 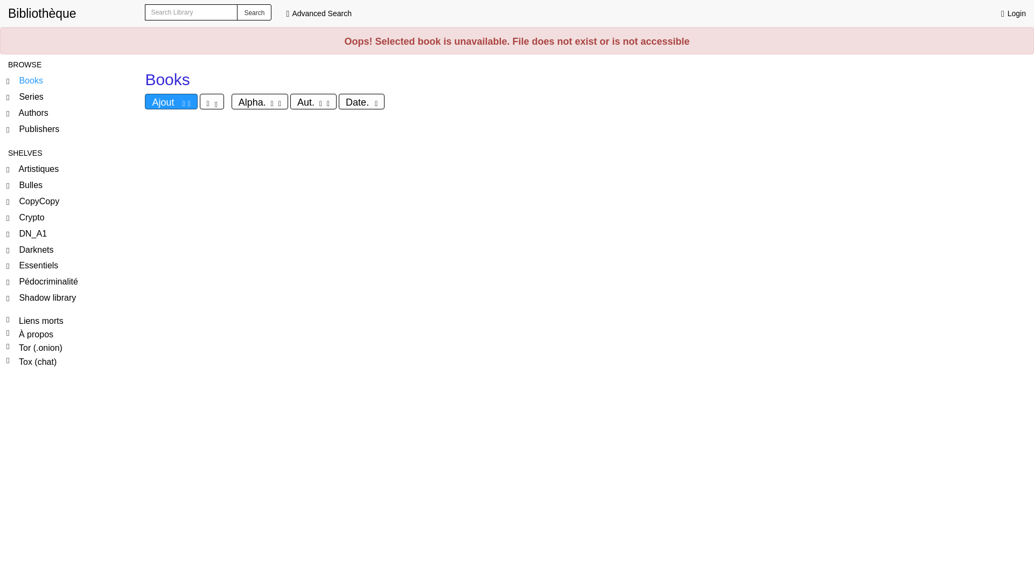 What do you see at coordinates (319, 13) in the screenshot?
I see `Advanced Search` at bounding box center [319, 13].